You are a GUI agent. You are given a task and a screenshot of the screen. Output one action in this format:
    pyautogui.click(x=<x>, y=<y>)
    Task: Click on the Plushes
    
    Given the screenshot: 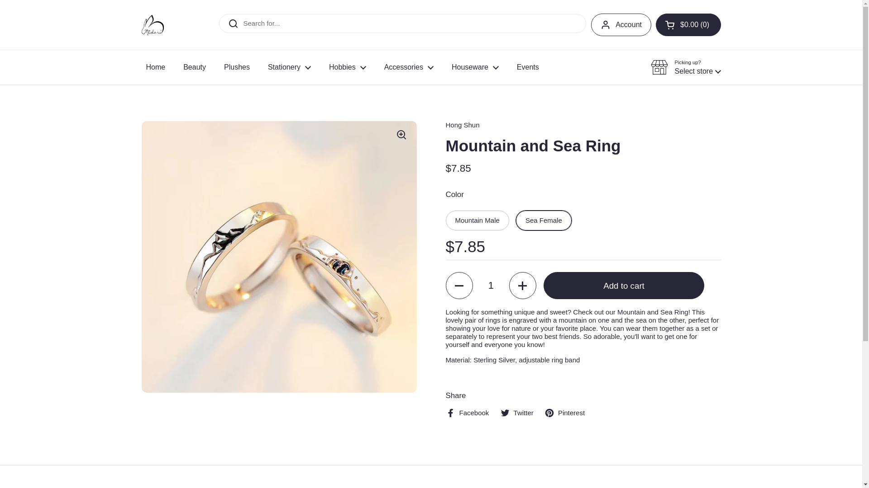 What is the action you would take?
    pyautogui.click(x=237, y=67)
    